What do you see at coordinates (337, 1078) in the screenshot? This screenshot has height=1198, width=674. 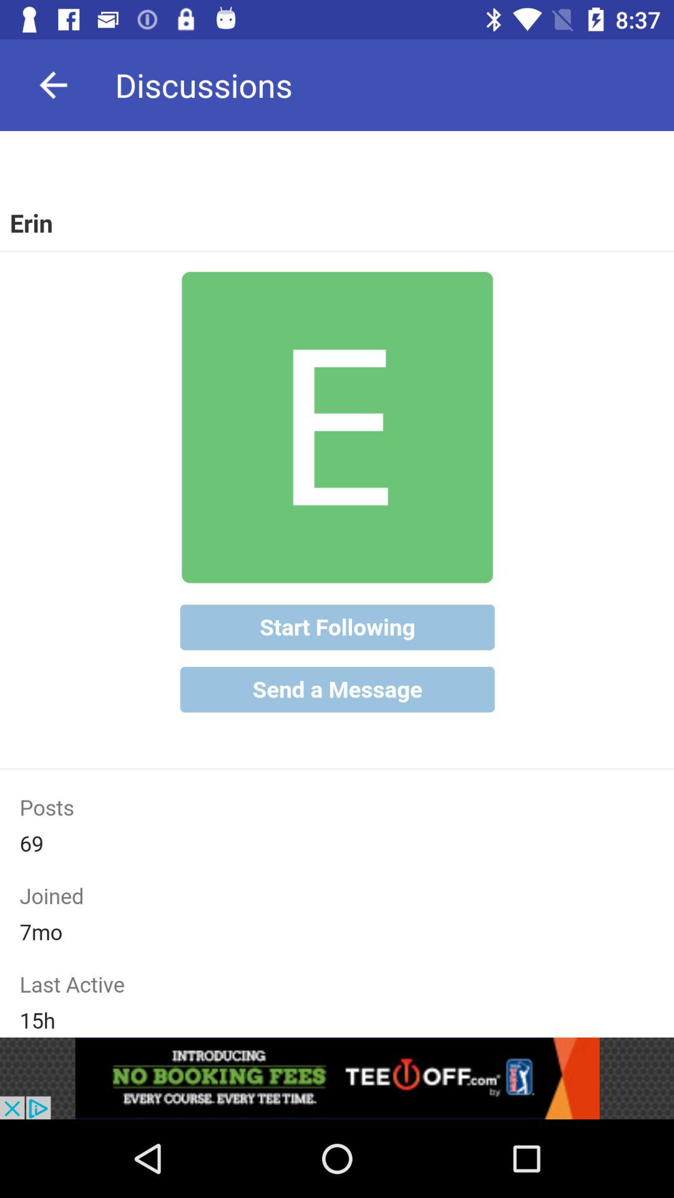 I see `advertisement` at bounding box center [337, 1078].